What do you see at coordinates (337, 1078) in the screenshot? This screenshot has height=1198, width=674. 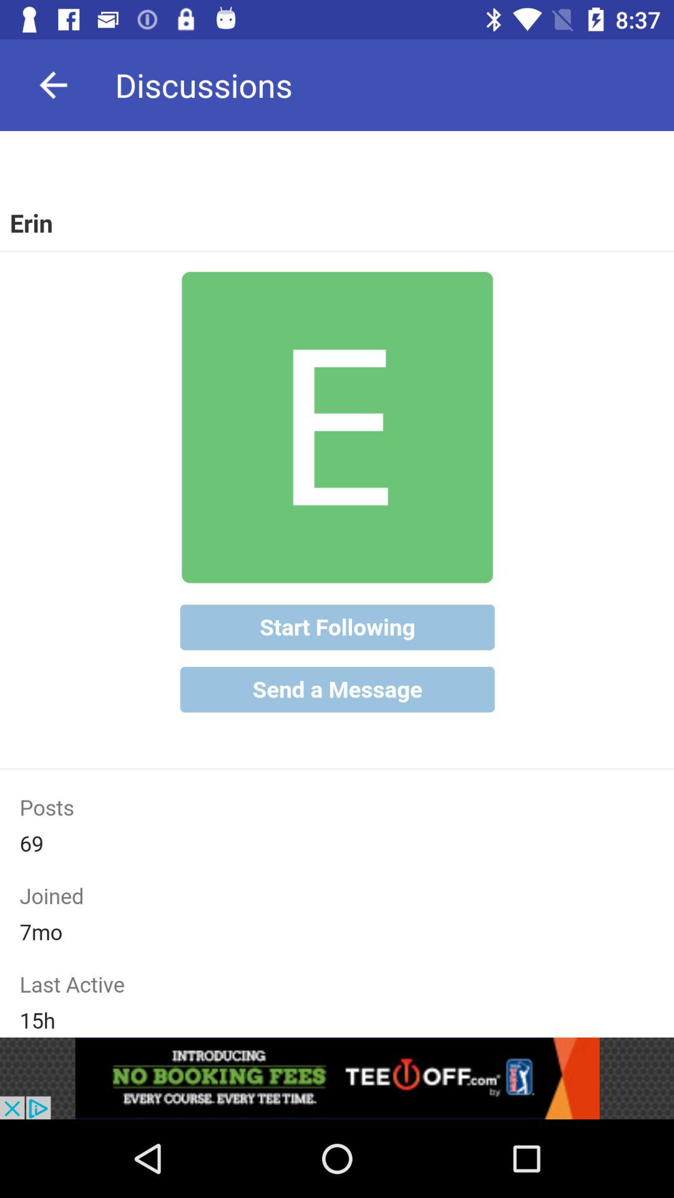 I see `advertisement` at bounding box center [337, 1078].